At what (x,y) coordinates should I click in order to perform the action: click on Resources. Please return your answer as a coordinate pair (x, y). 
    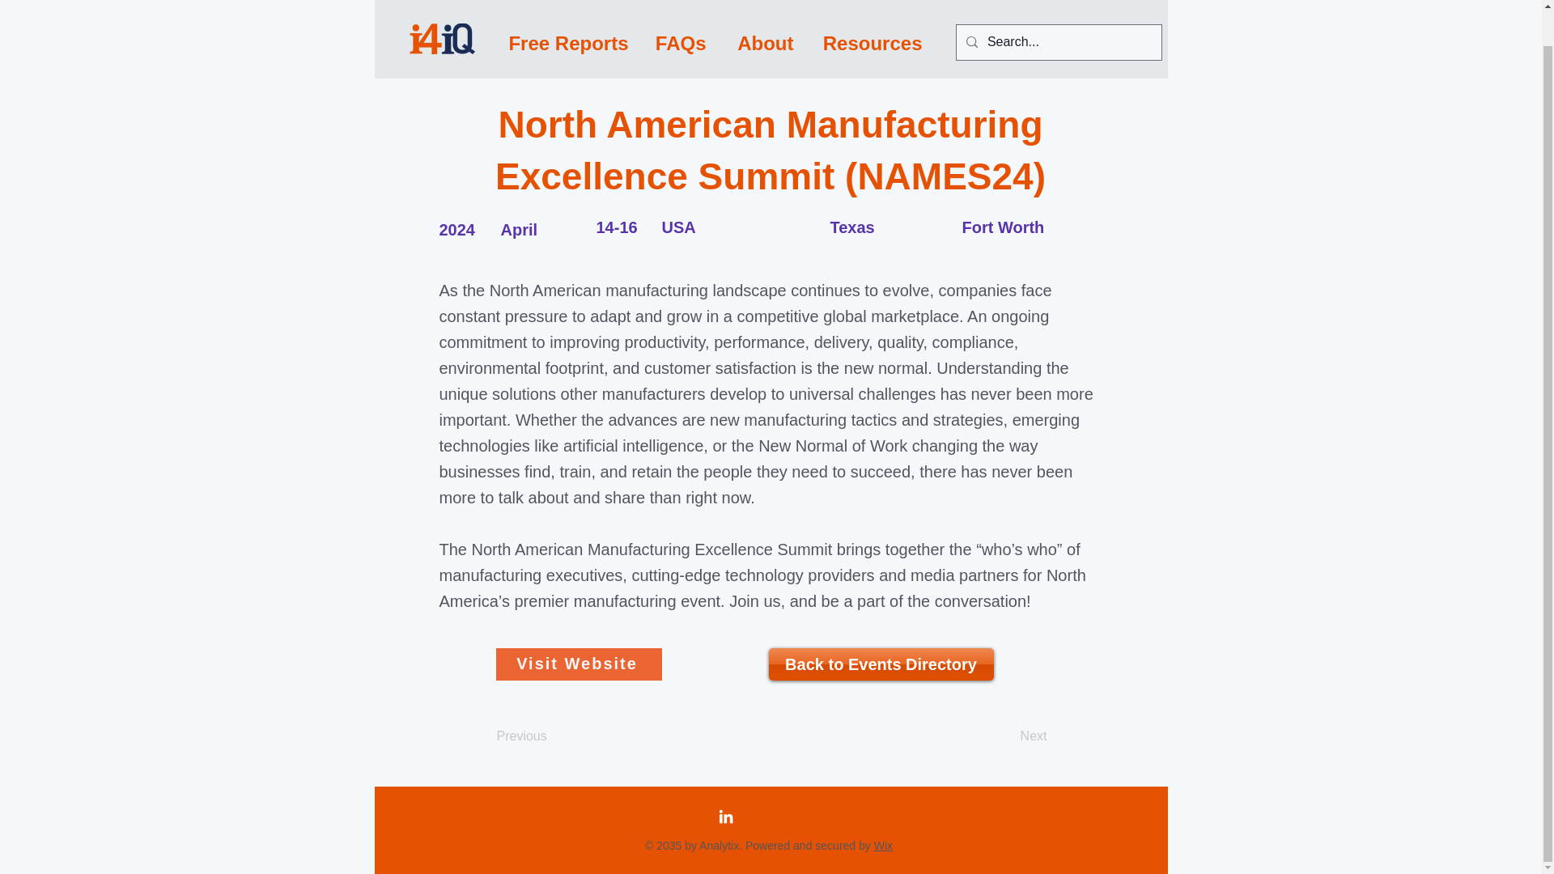
    Looking at the image, I should click on (871, 9).